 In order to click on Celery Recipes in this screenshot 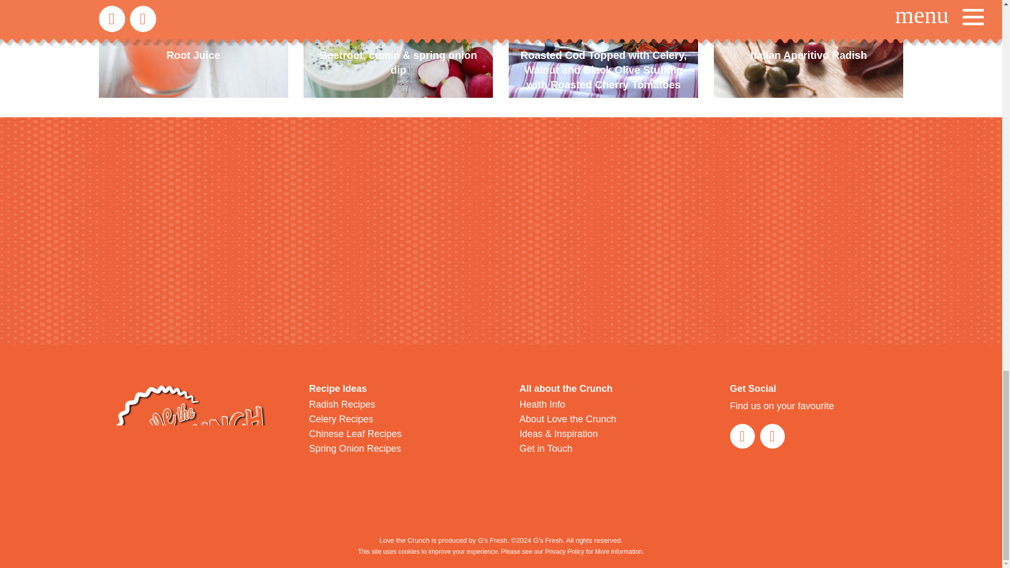, I will do `click(341, 419)`.